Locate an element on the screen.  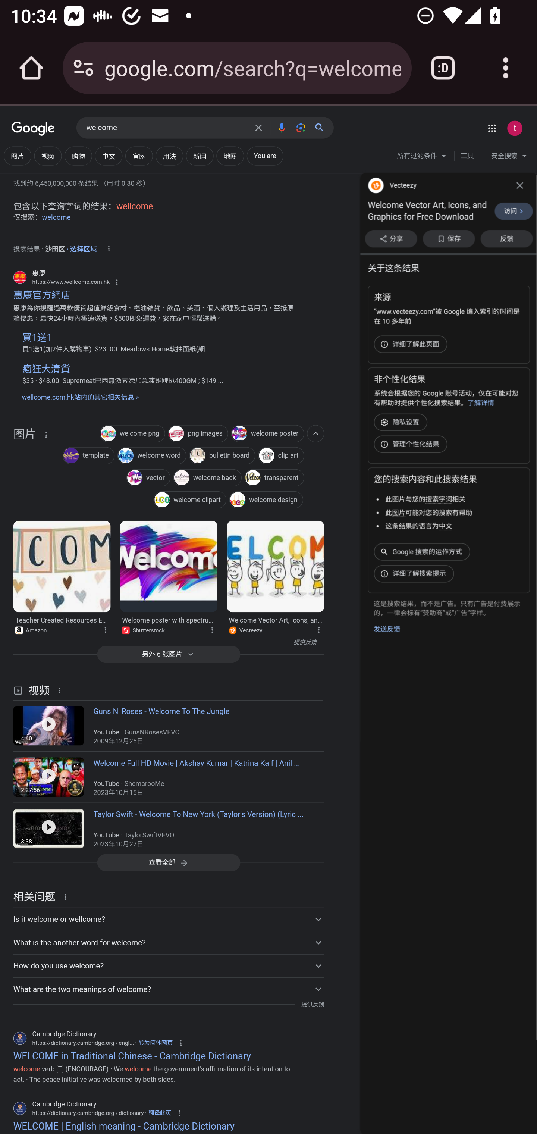
瘋狂大清貨 is located at coordinates (45, 369).